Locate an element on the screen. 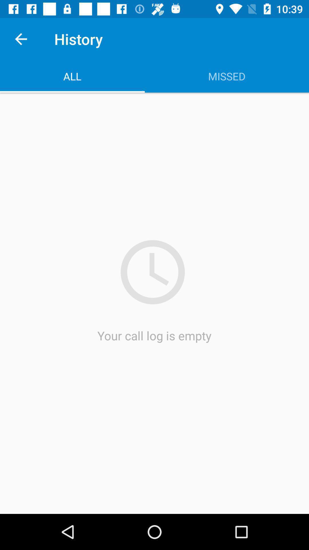  select the all item is located at coordinates (72, 76).